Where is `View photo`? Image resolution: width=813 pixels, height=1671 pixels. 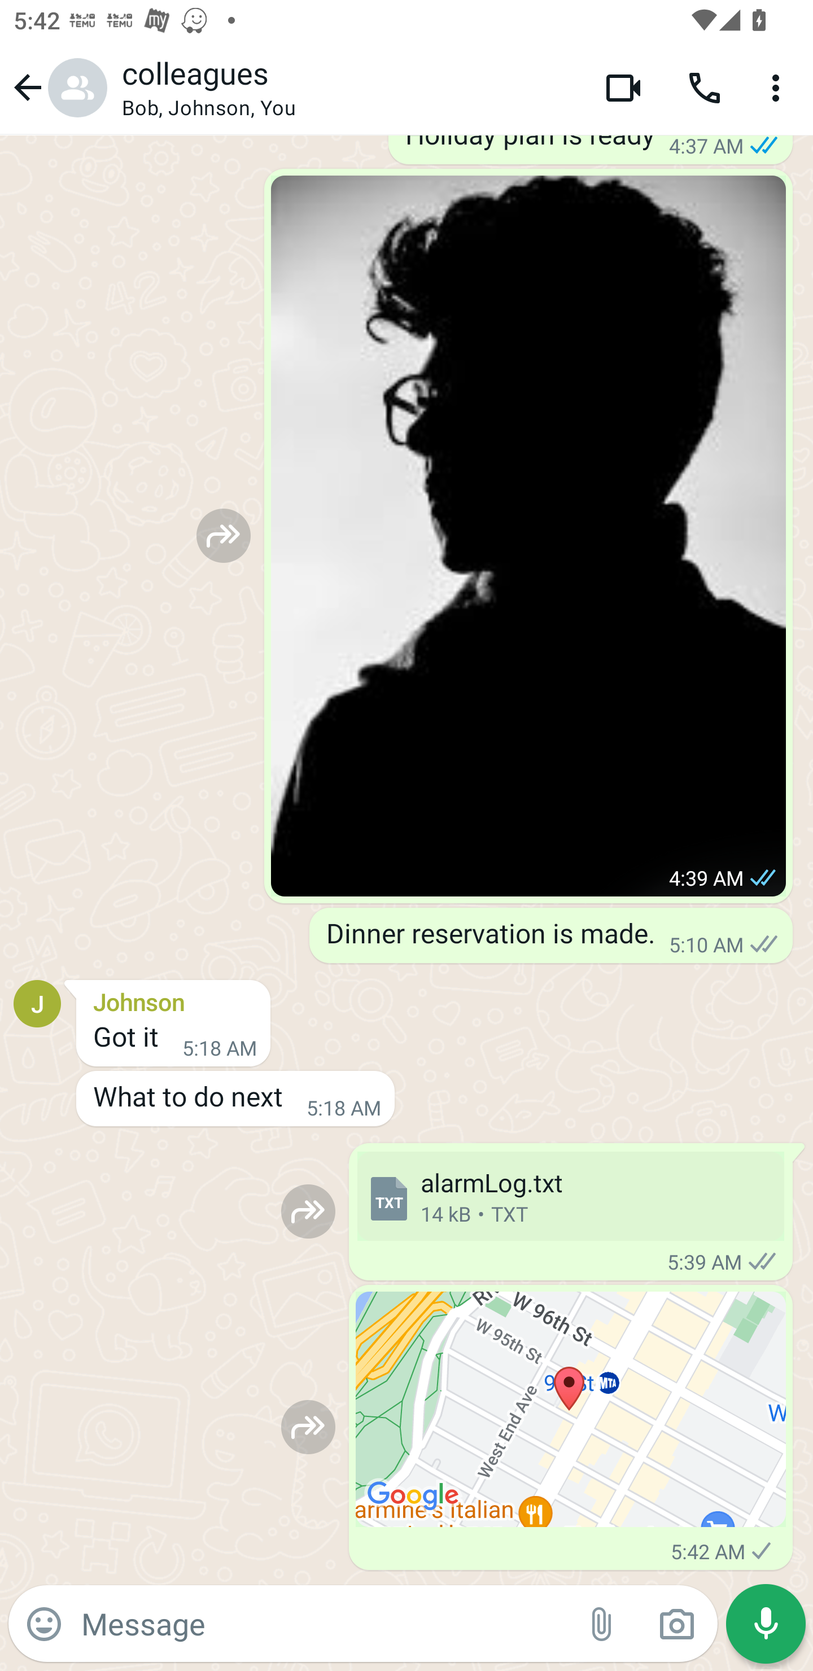 View photo is located at coordinates (528, 535).